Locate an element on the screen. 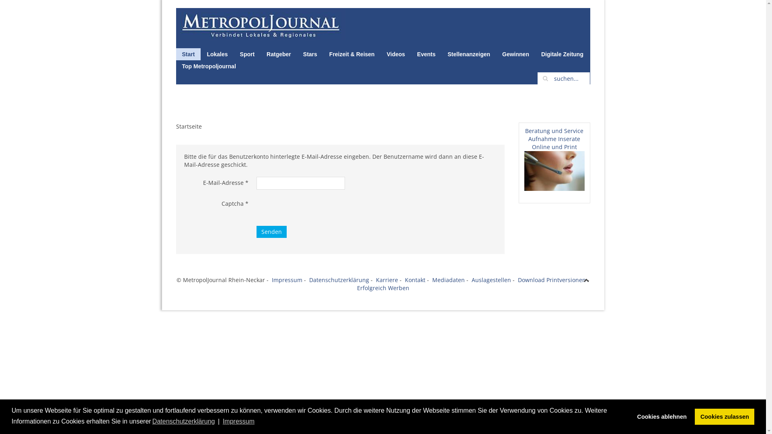 Image resolution: width=772 pixels, height=434 pixels. Videos is located at coordinates (396, 54).